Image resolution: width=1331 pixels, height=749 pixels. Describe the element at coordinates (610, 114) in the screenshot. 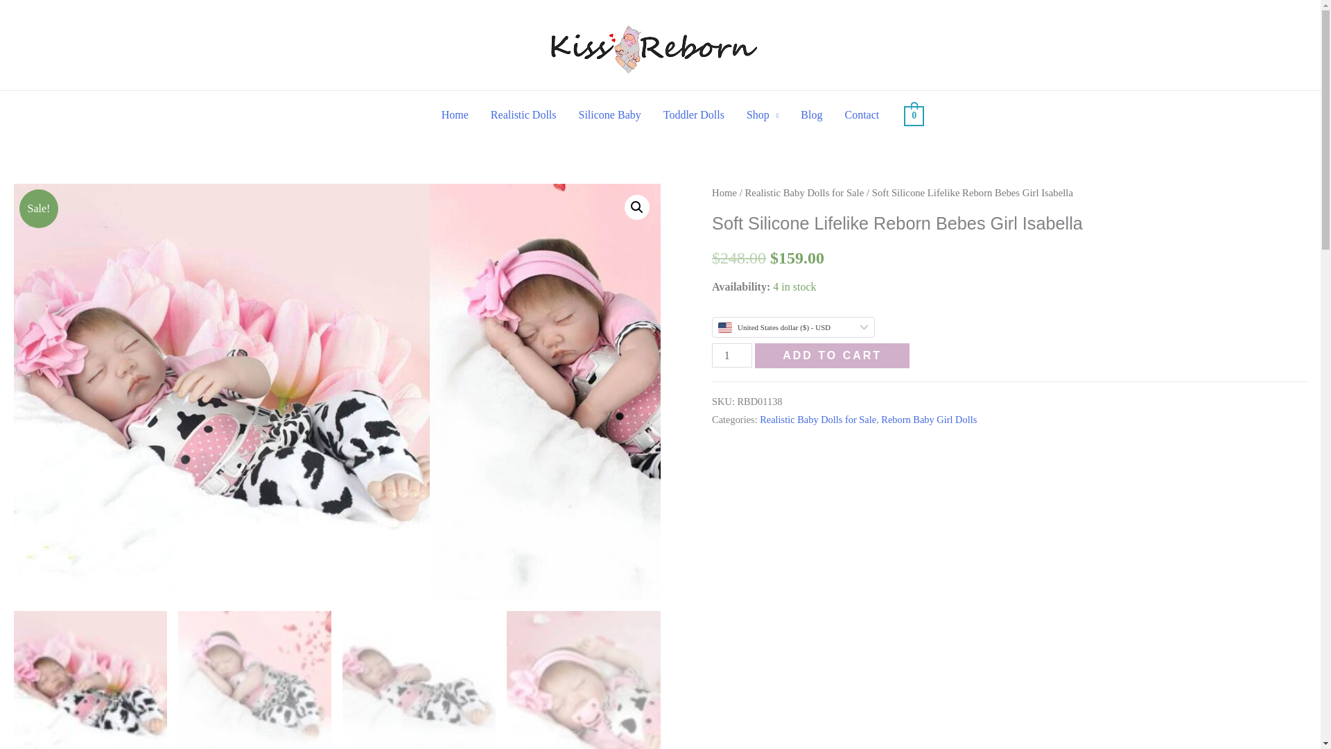

I see `Silicone Baby` at that location.